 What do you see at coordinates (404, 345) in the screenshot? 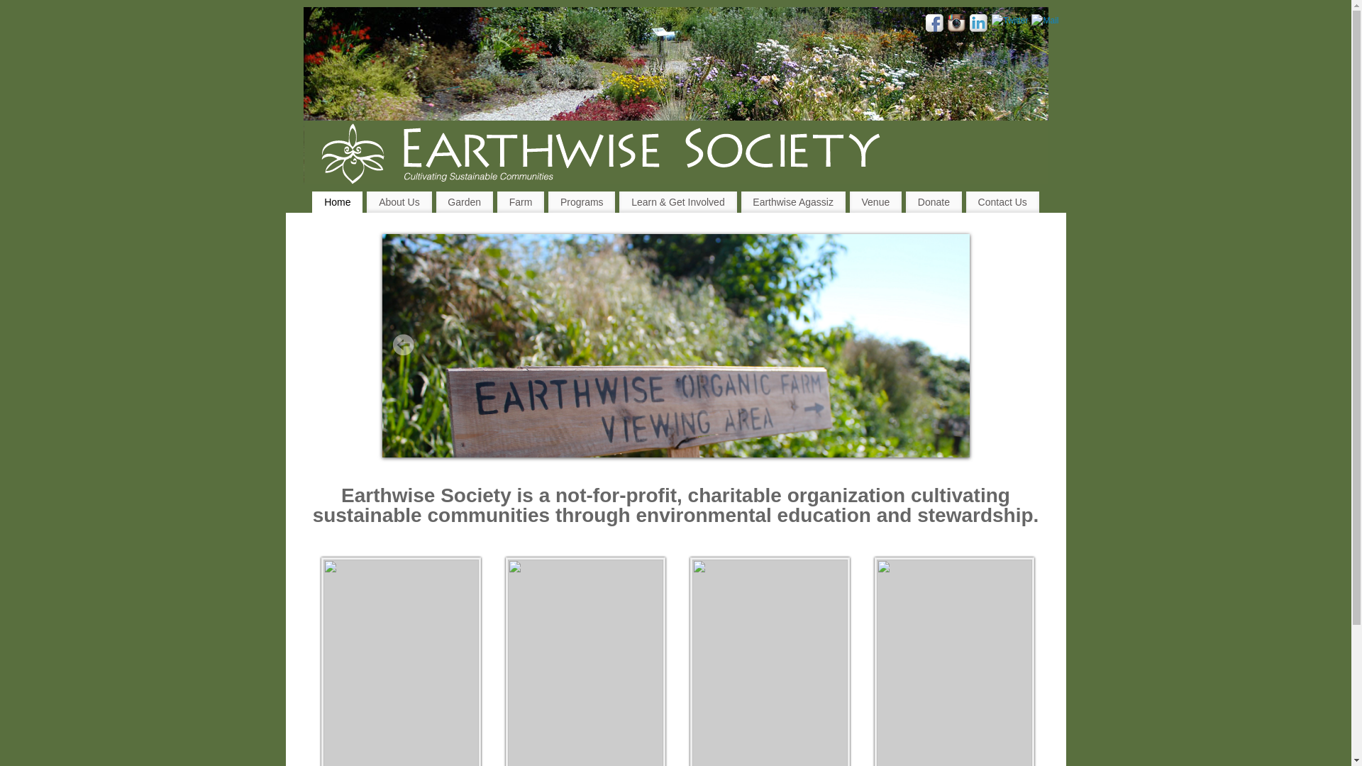
I see `Prev` at bounding box center [404, 345].